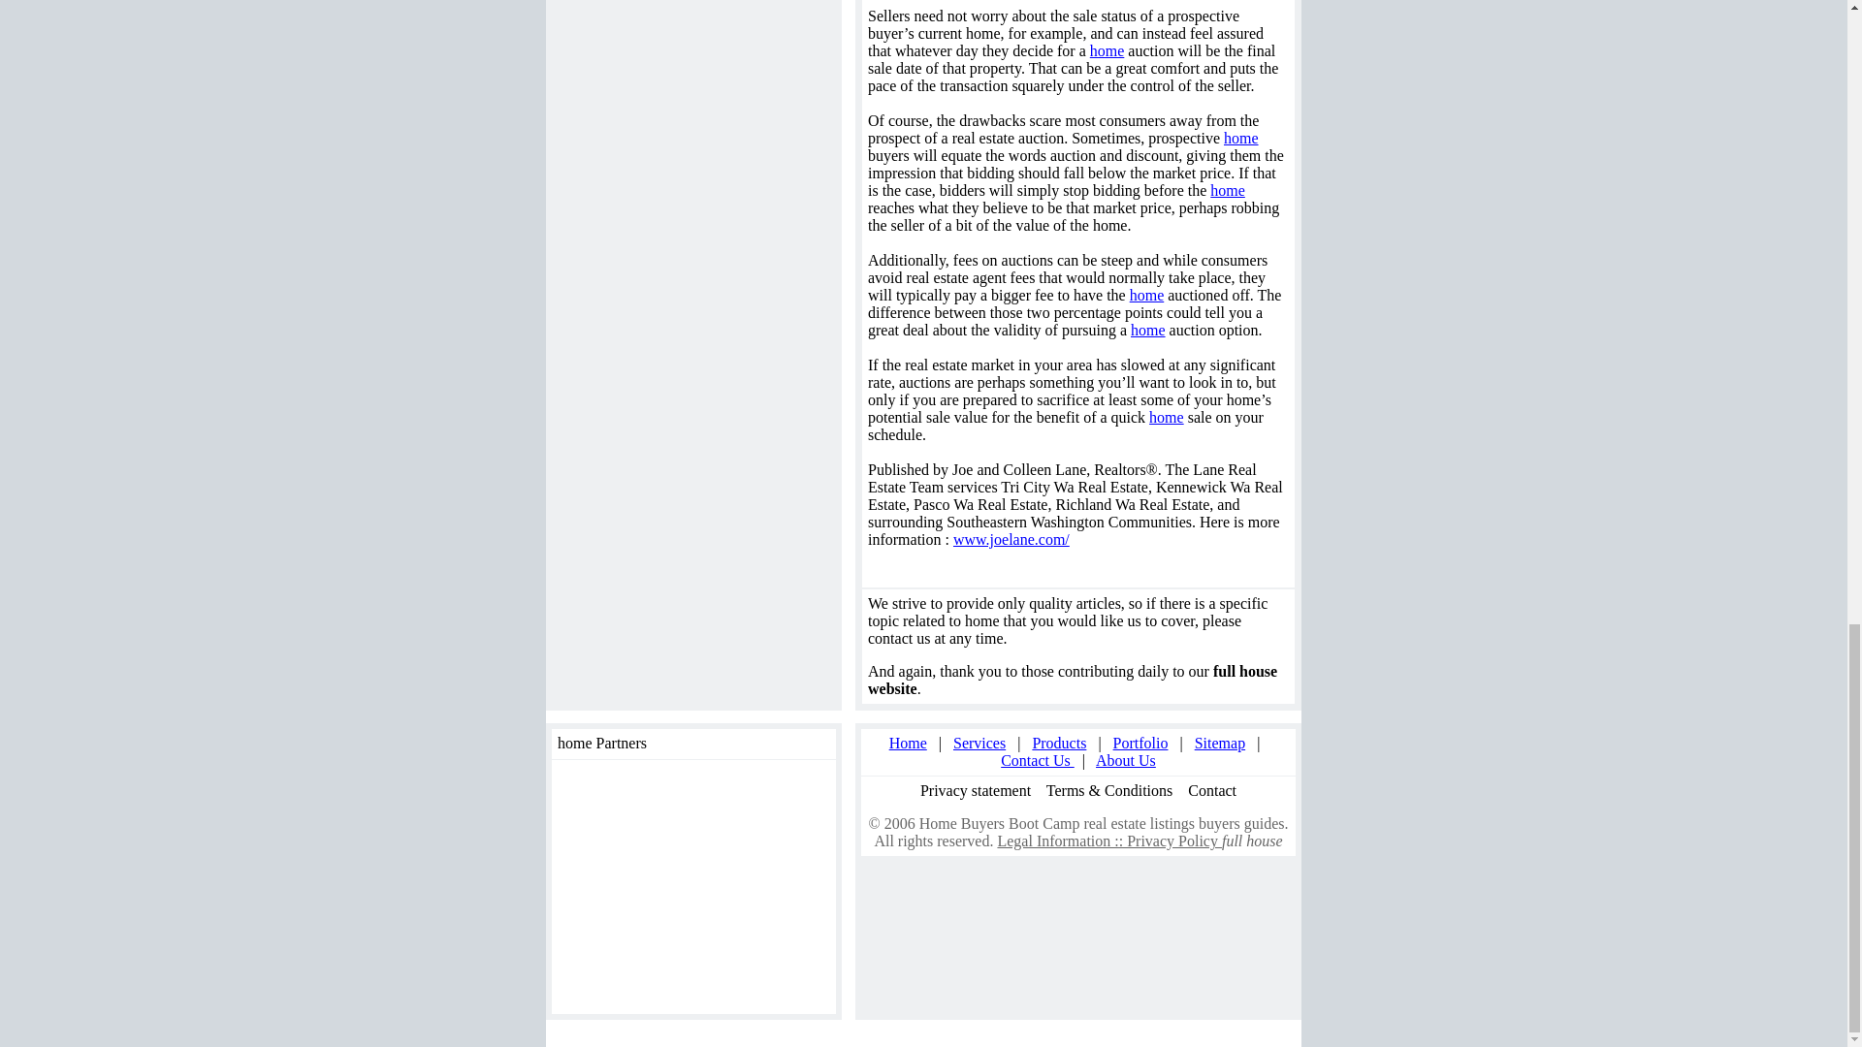  I want to click on home, so click(1147, 295).